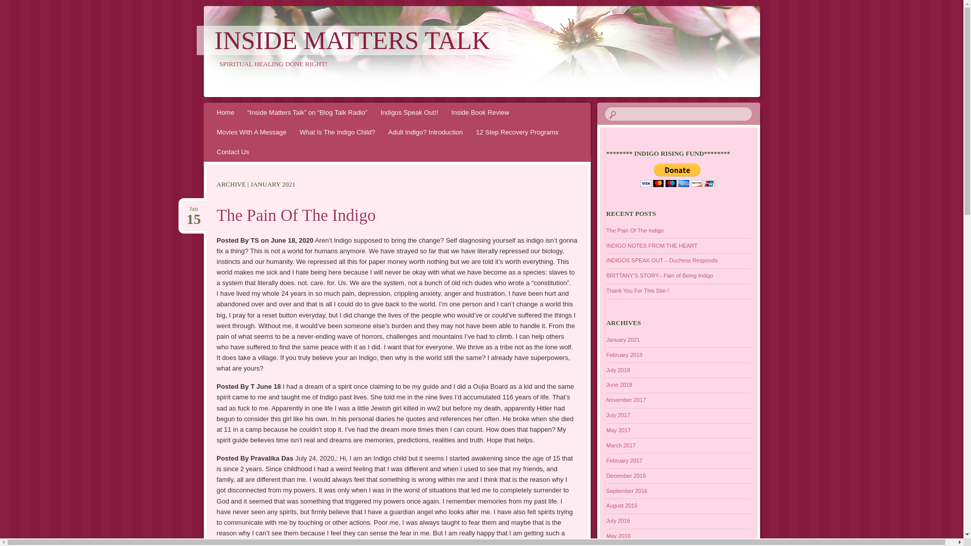  I want to click on INSIDE MATTERS TALK, so click(352, 40).